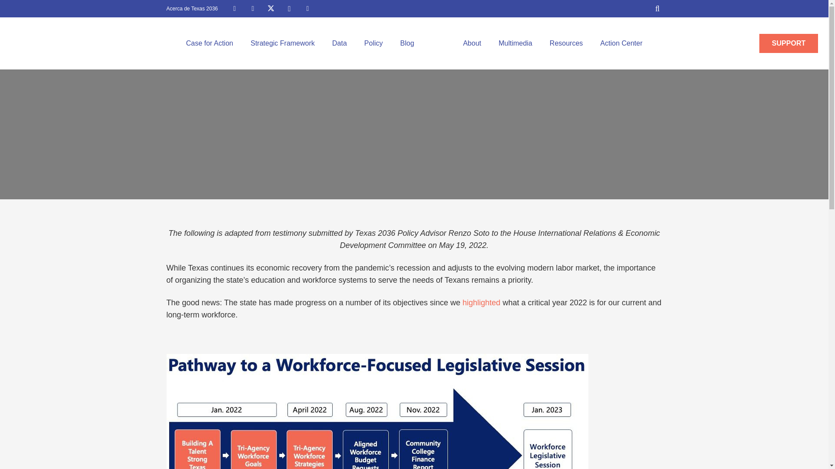 The height and width of the screenshot is (469, 835). Describe the element at coordinates (566, 43) in the screenshot. I see `Resources` at that location.